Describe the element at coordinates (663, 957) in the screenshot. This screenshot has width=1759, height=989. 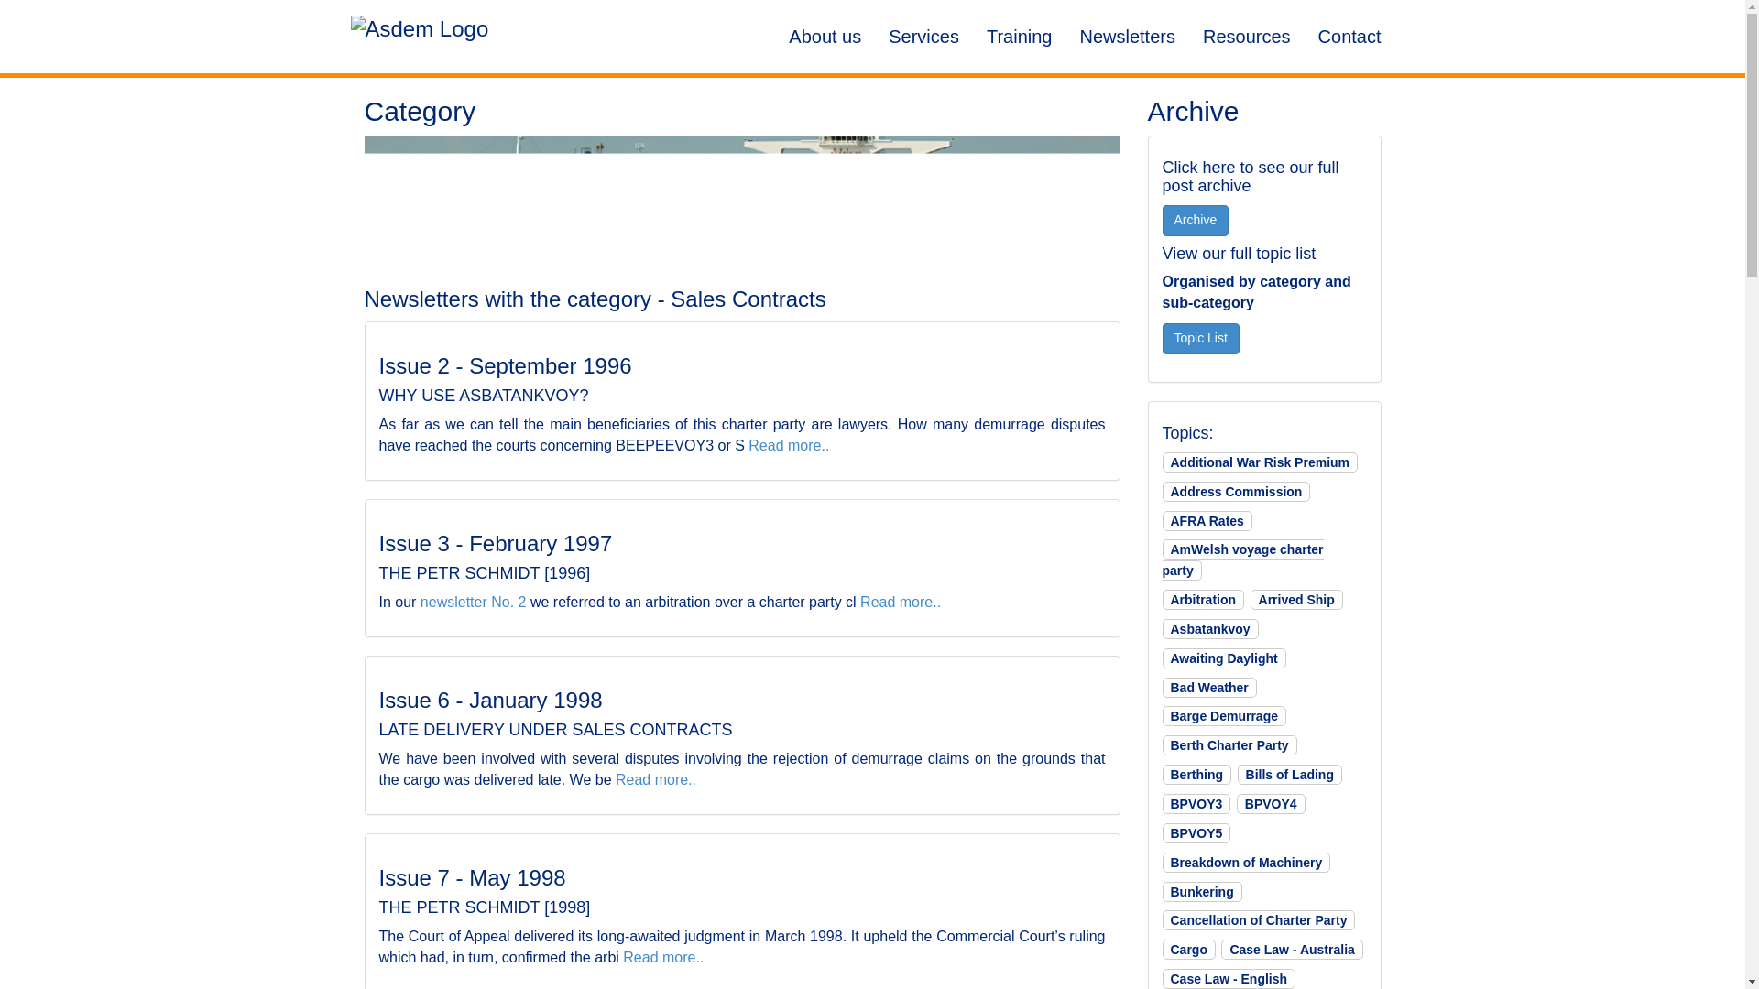
I see `Read more..` at that location.